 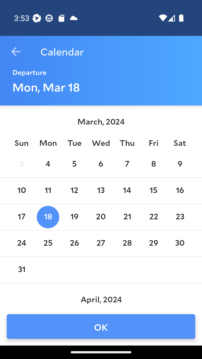 I want to click on 23, so click(x=180, y=217).